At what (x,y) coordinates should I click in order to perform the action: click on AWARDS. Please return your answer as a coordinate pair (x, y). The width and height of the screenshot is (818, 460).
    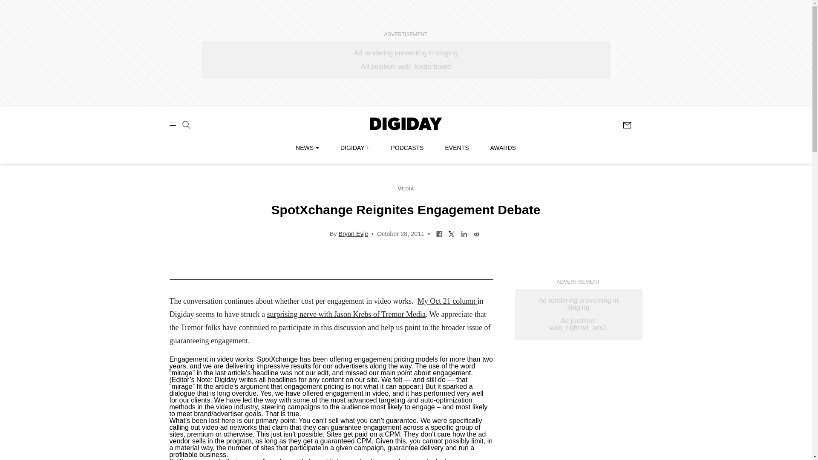
    Looking at the image, I should click on (503, 148).